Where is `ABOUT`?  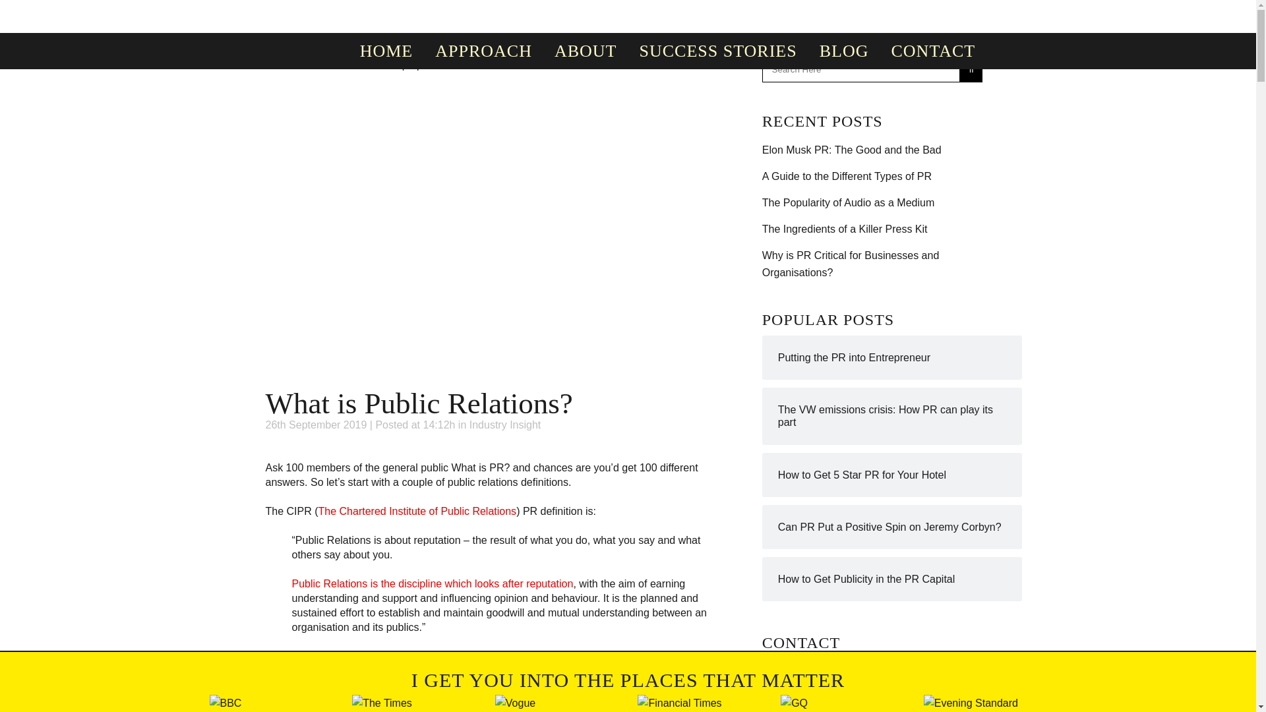 ABOUT is located at coordinates (586, 50).